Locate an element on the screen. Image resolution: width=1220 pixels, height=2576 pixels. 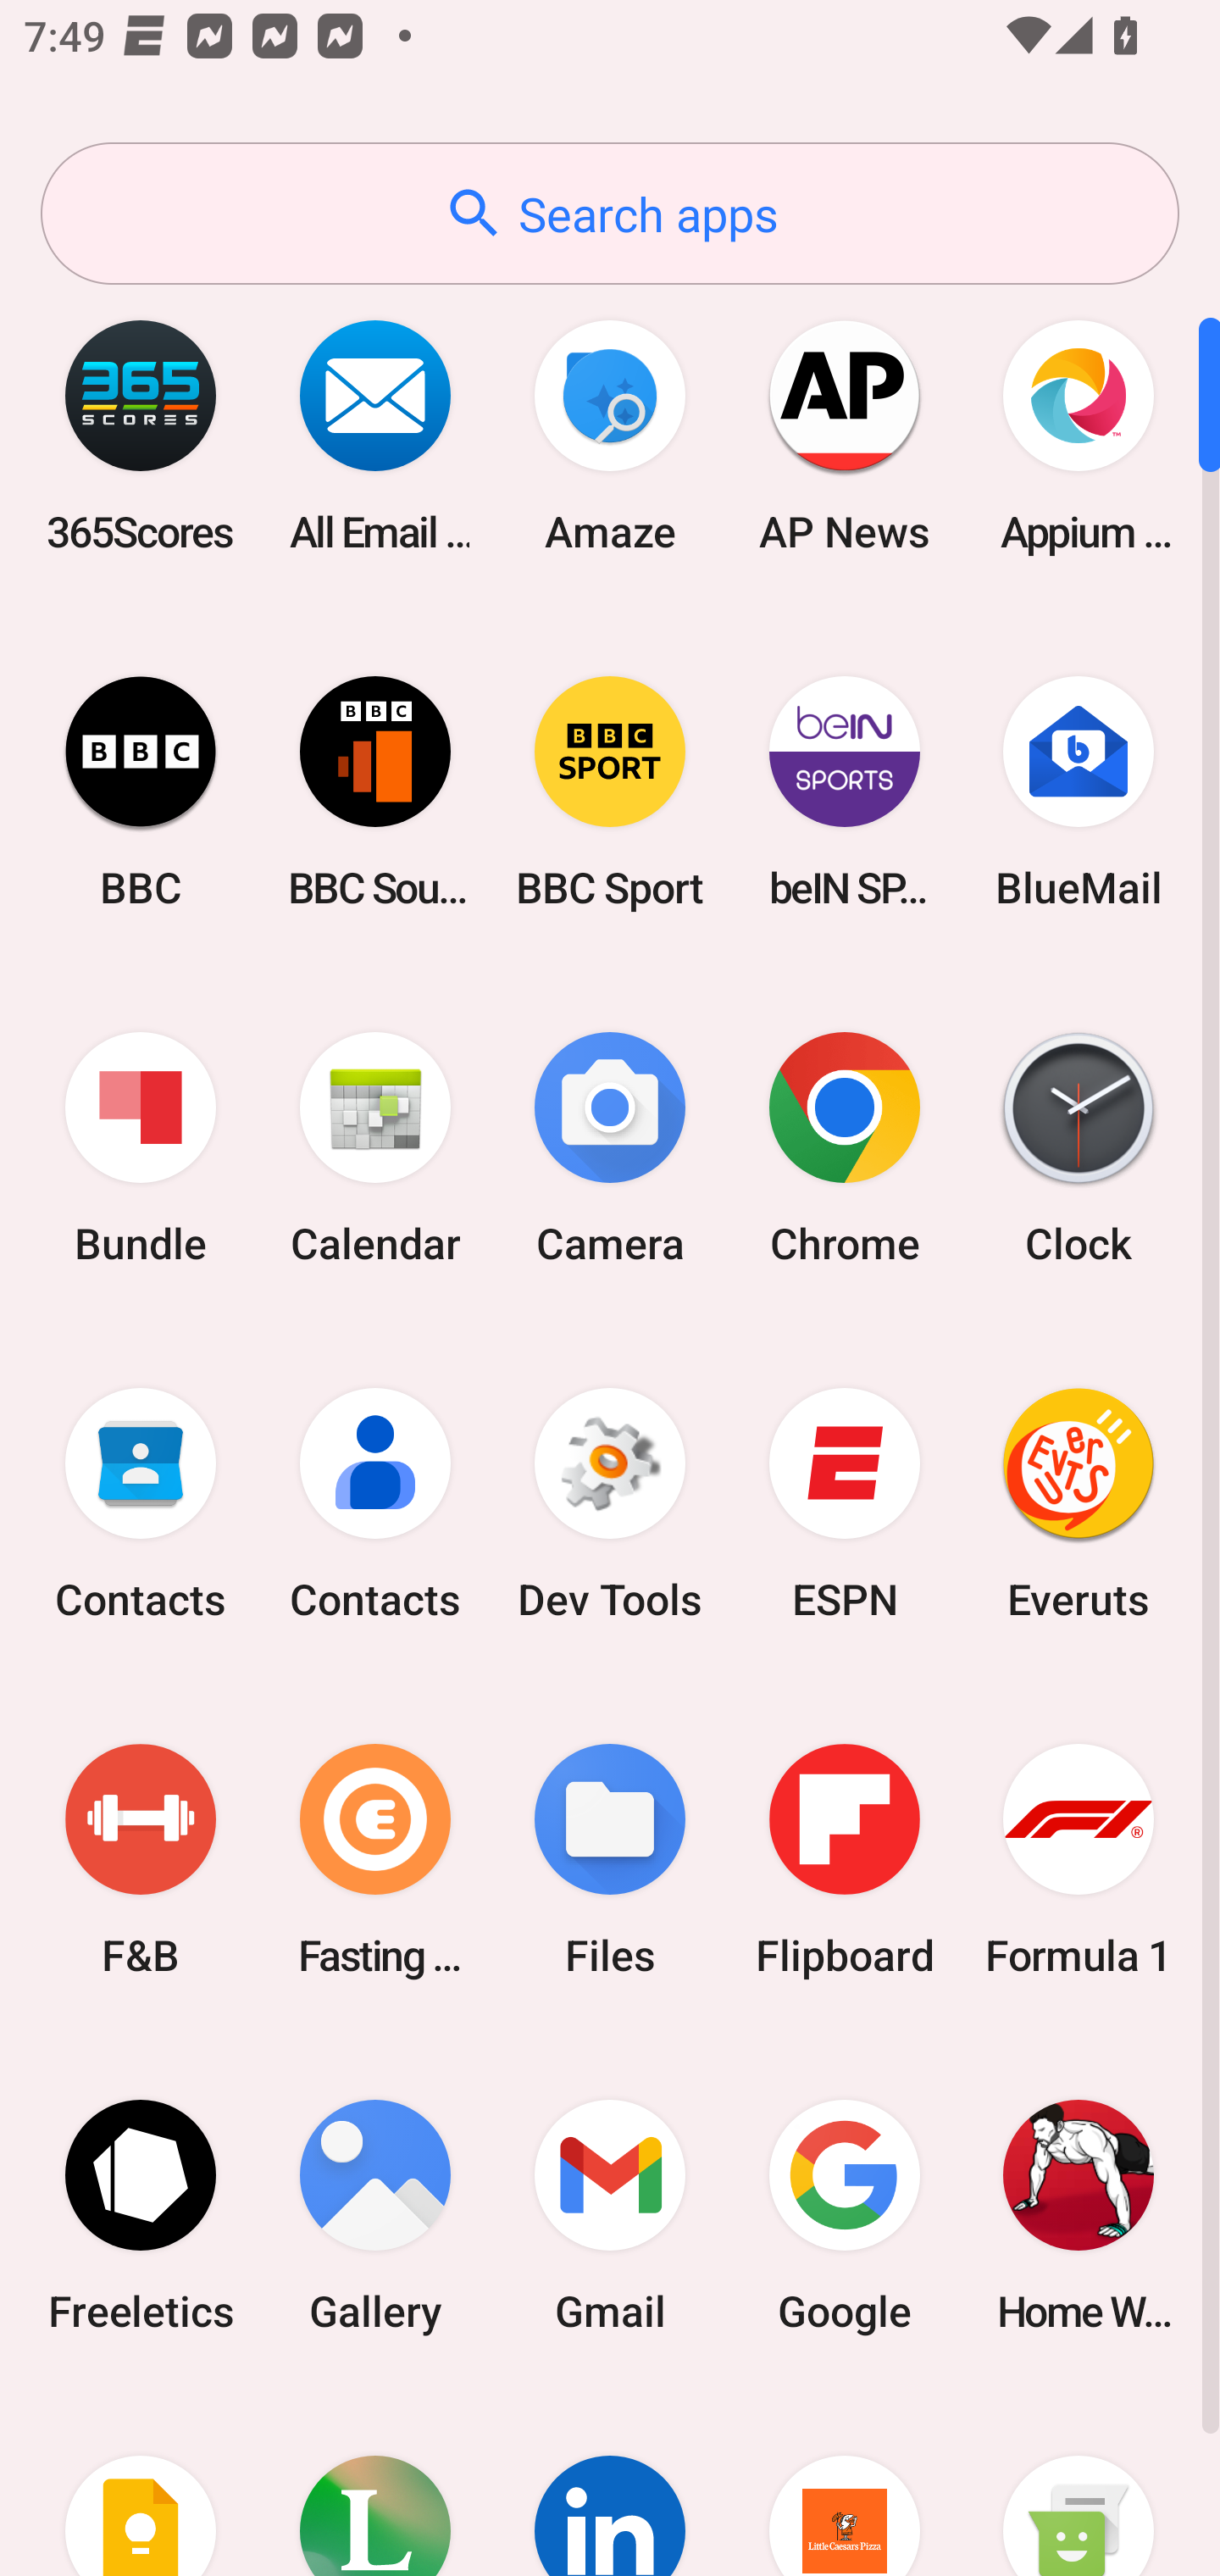
AP News is located at coordinates (844, 436).